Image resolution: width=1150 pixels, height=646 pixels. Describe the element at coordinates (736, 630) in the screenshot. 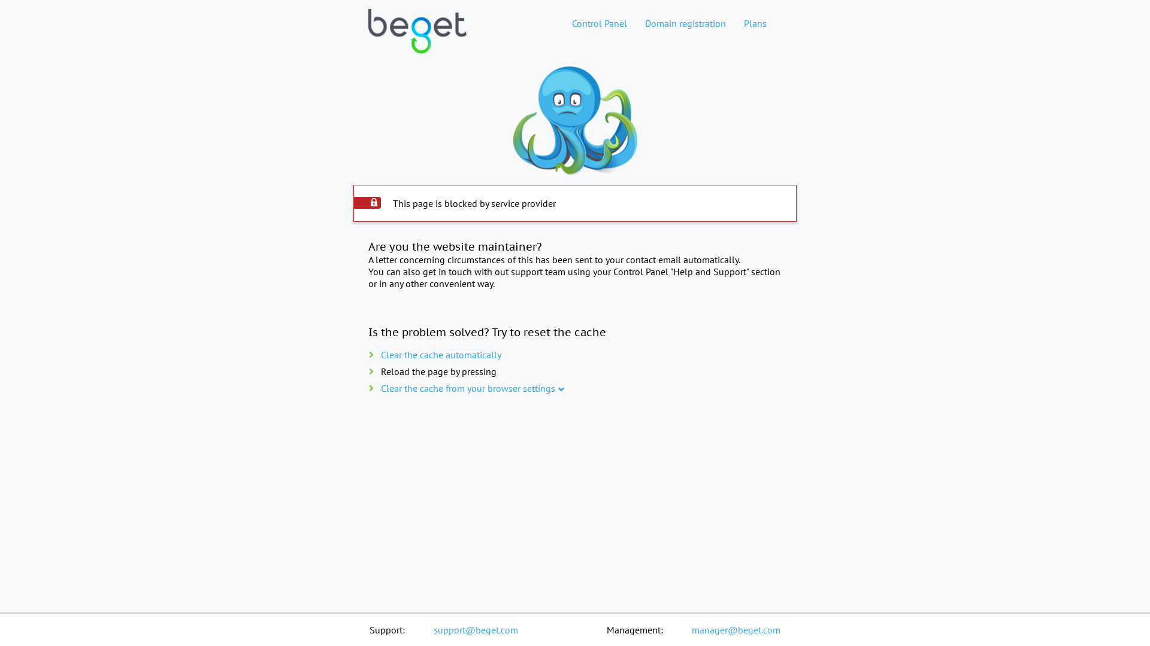

I see `manager@beget.com` at that location.